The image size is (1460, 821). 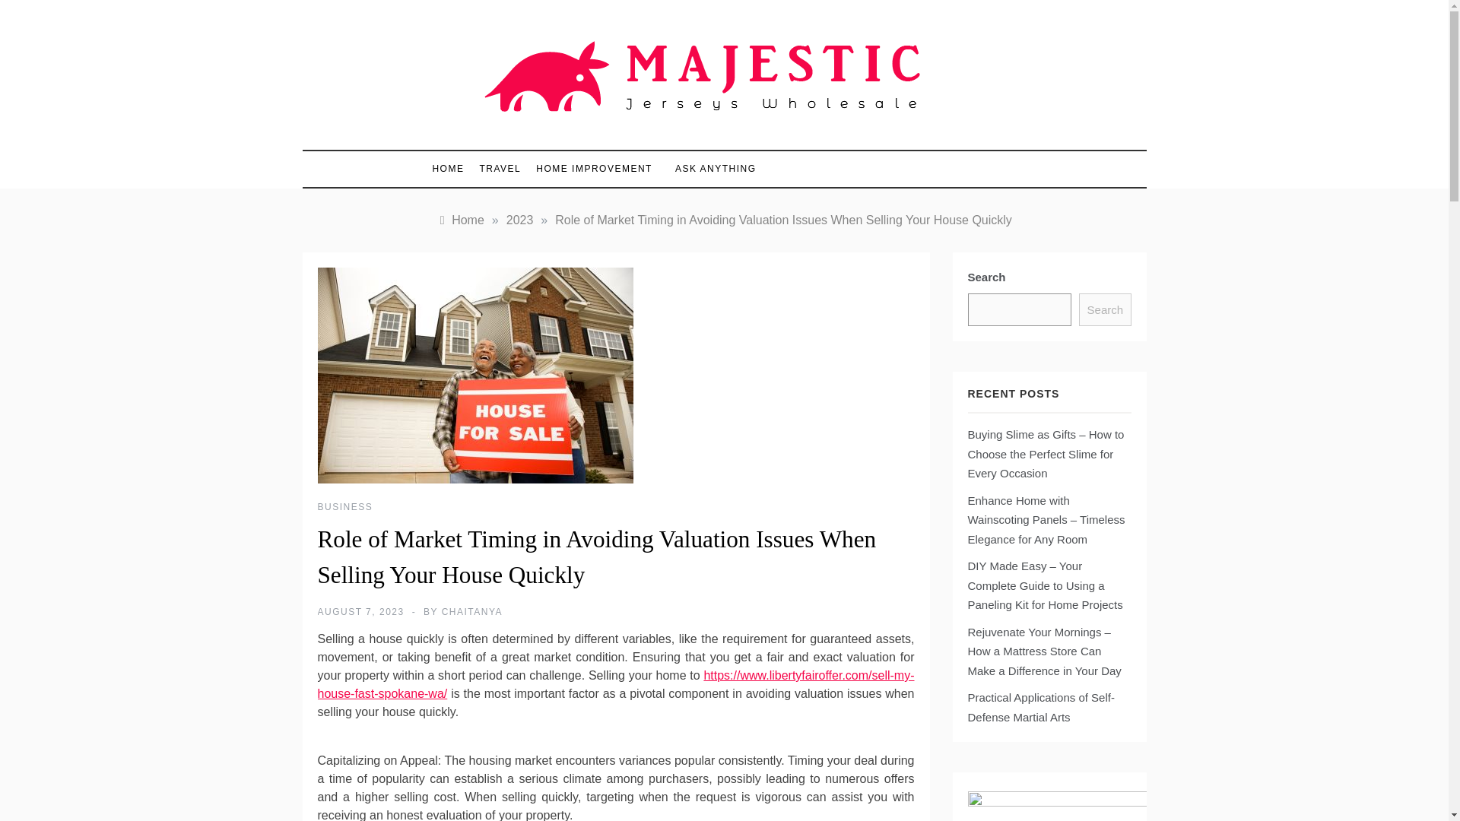 I want to click on HOME IMPROVEMENT, so click(x=594, y=169).